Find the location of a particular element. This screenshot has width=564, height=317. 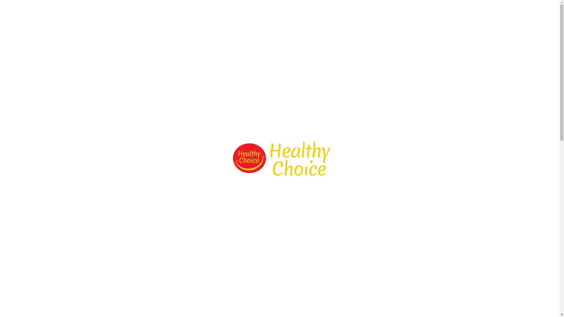

linkedin is located at coordinates (486, 15).